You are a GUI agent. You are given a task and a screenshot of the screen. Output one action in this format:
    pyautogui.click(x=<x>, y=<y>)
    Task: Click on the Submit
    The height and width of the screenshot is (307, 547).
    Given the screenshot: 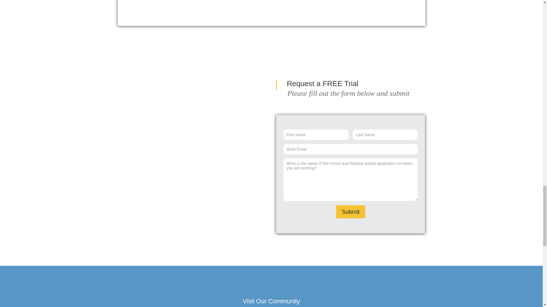 What is the action you would take?
    pyautogui.click(x=351, y=211)
    